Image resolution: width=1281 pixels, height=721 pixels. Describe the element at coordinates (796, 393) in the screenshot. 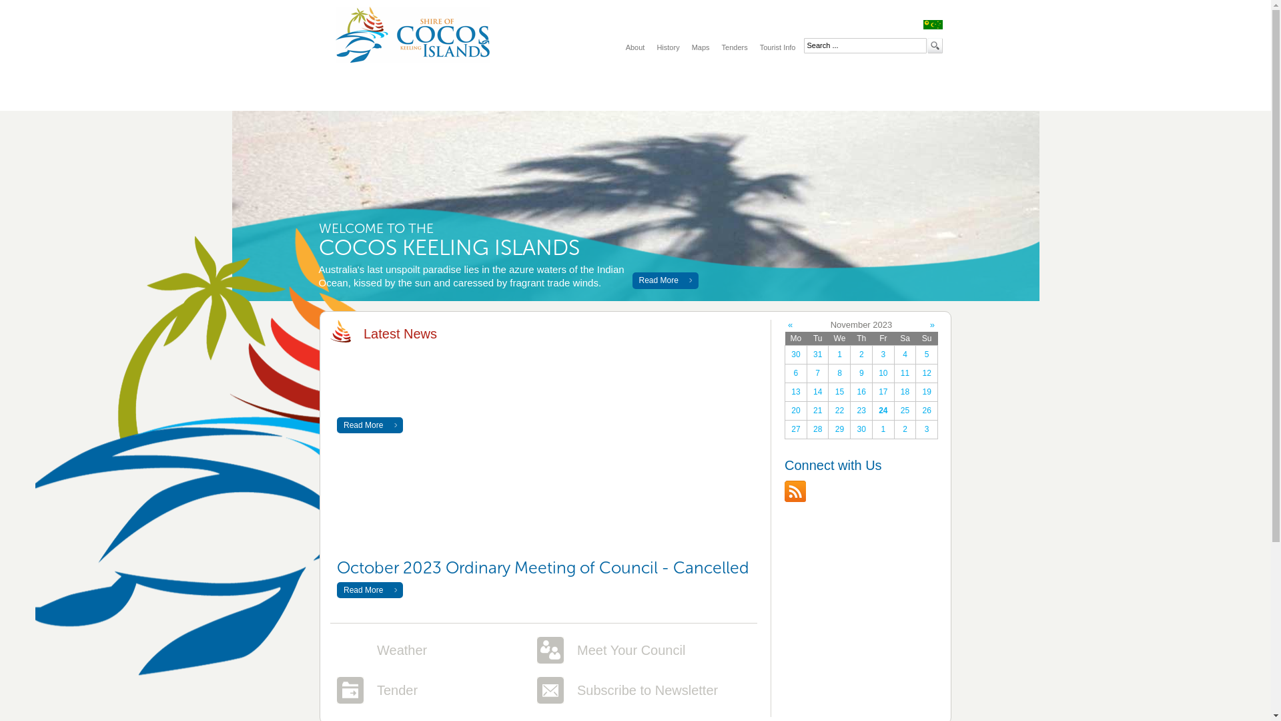

I see `13` at that location.